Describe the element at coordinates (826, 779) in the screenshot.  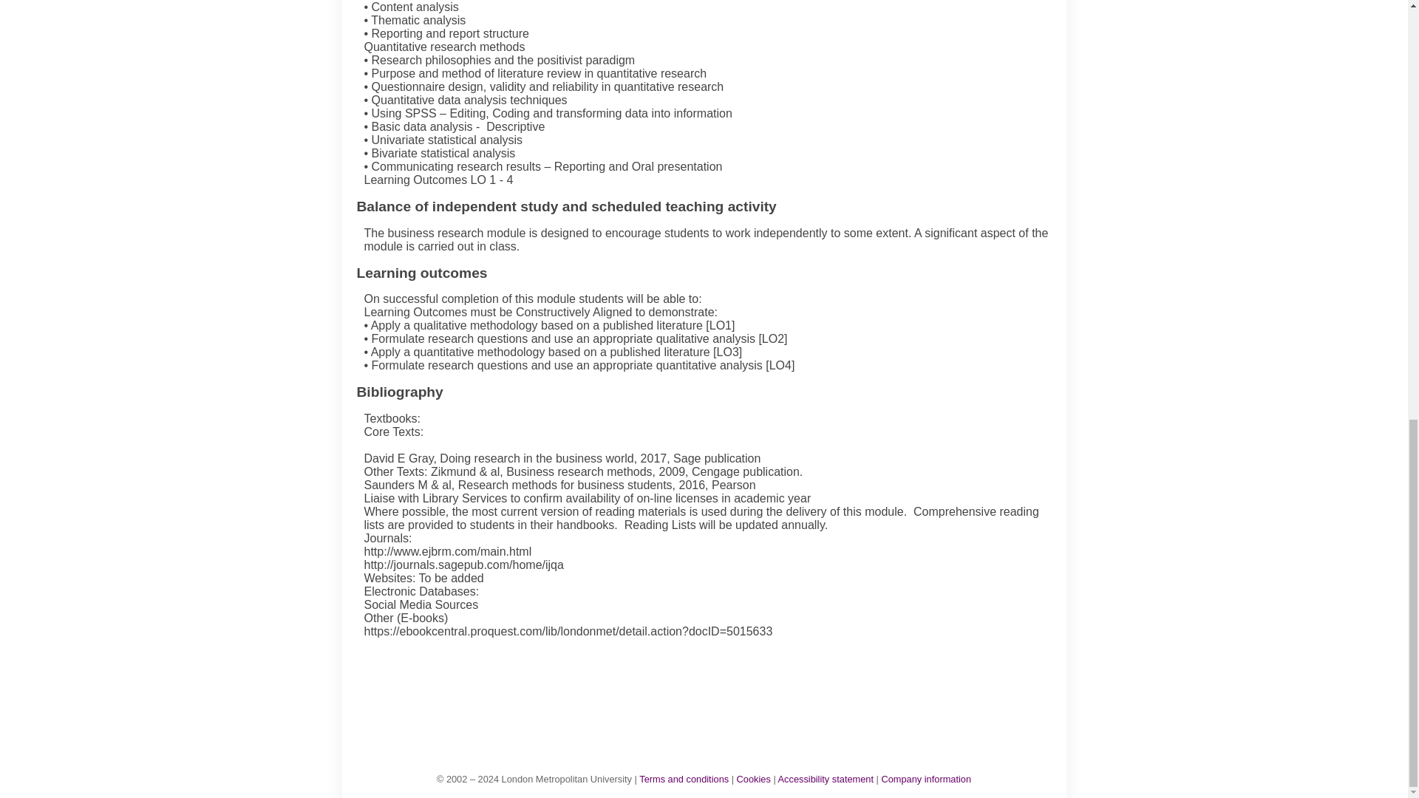
I see `Accessibility statement` at that location.